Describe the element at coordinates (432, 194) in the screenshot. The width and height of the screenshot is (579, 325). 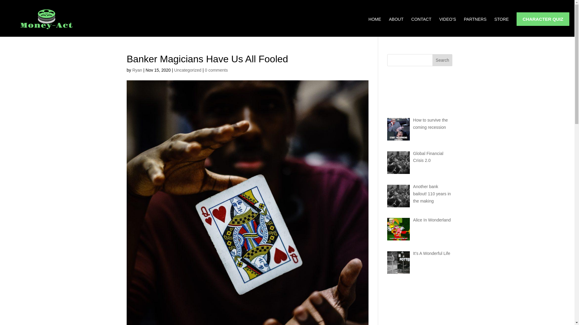
I see `Another bank bailout! 110 years in the making` at that location.